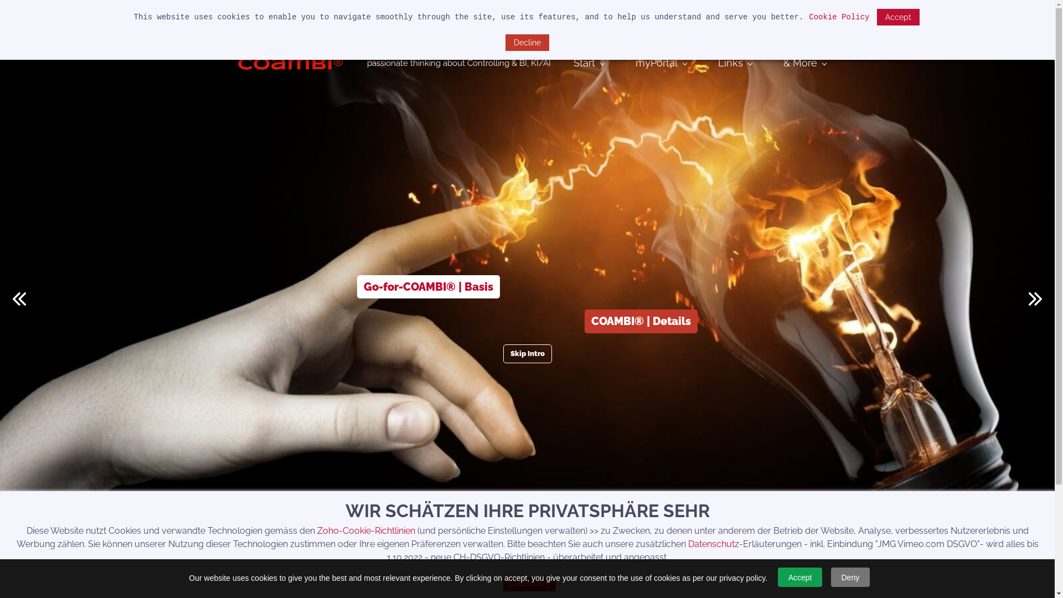 The image size is (1063, 598). What do you see at coordinates (527, 354) in the screenshot?
I see `Skip Intro` at bounding box center [527, 354].